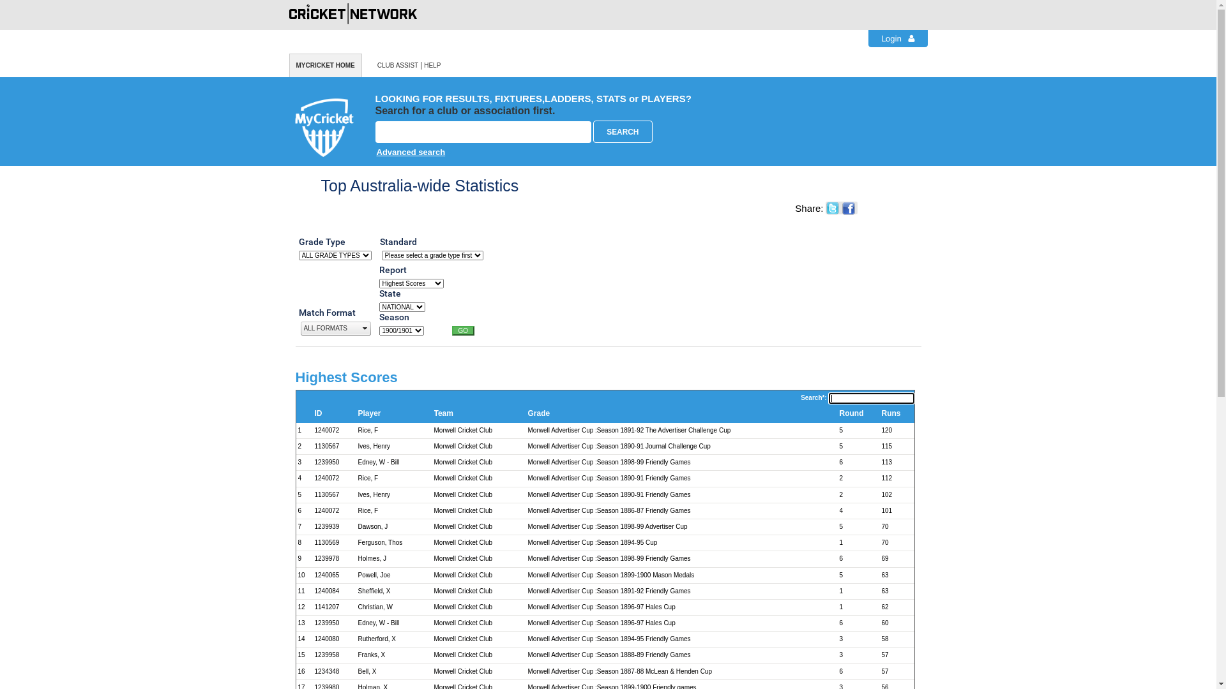  What do you see at coordinates (897, 415) in the screenshot?
I see `Runs` at bounding box center [897, 415].